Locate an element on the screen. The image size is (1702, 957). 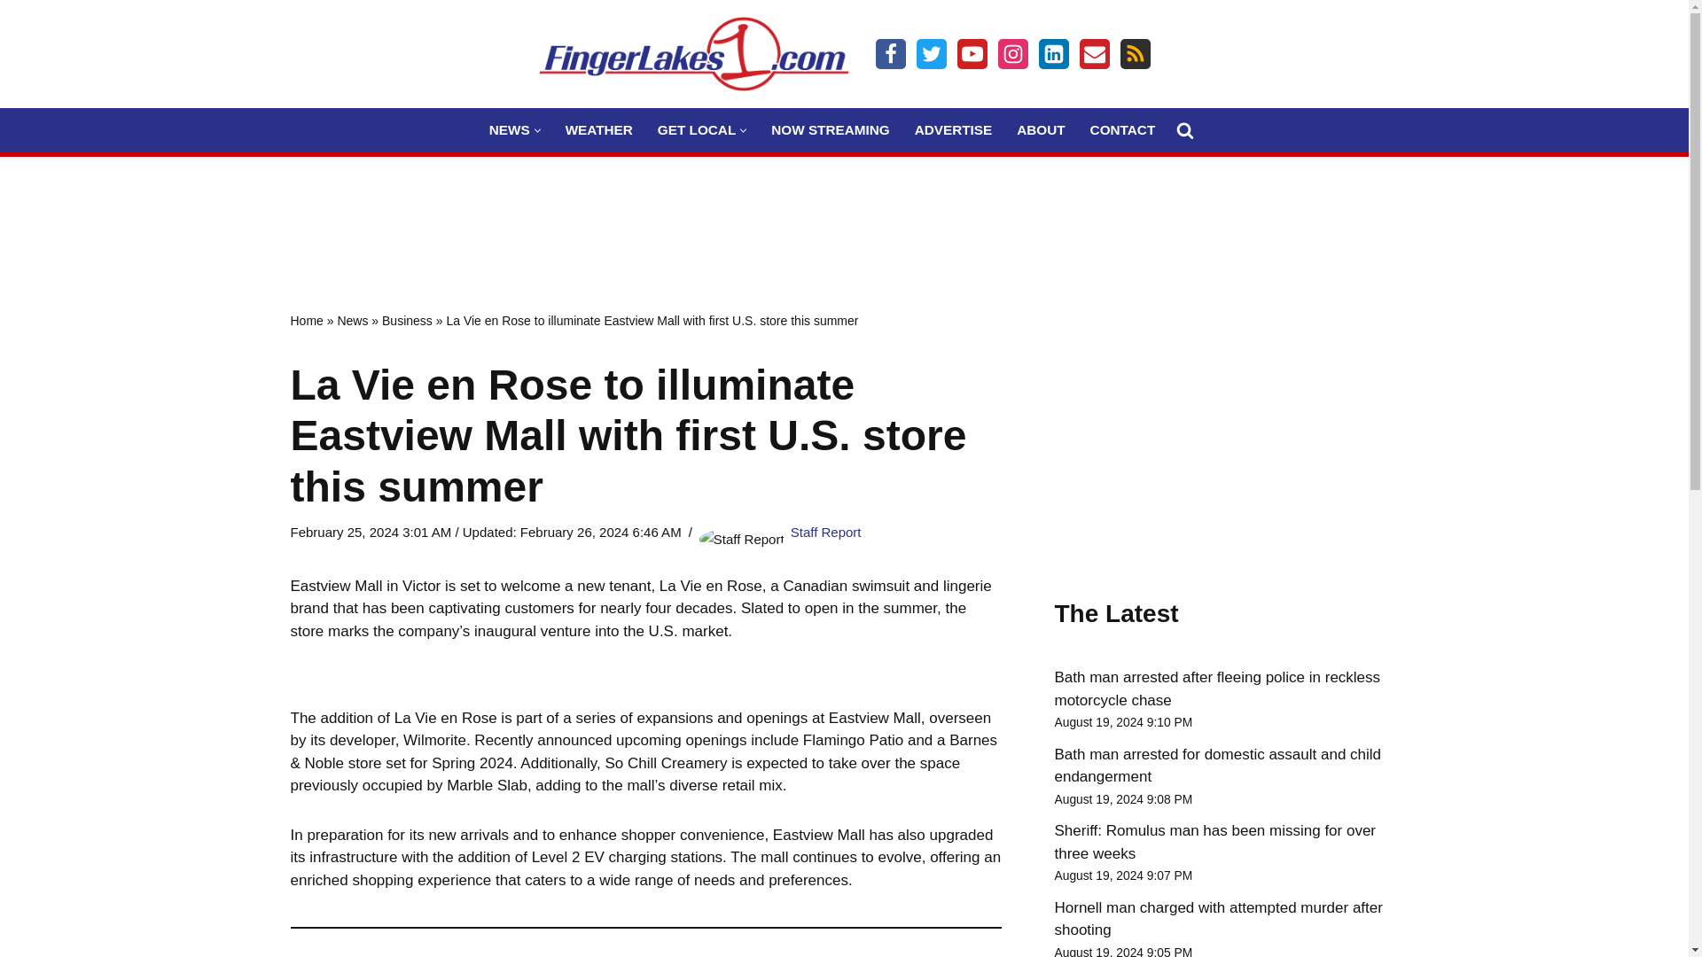
Facebook is located at coordinates (890, 53).